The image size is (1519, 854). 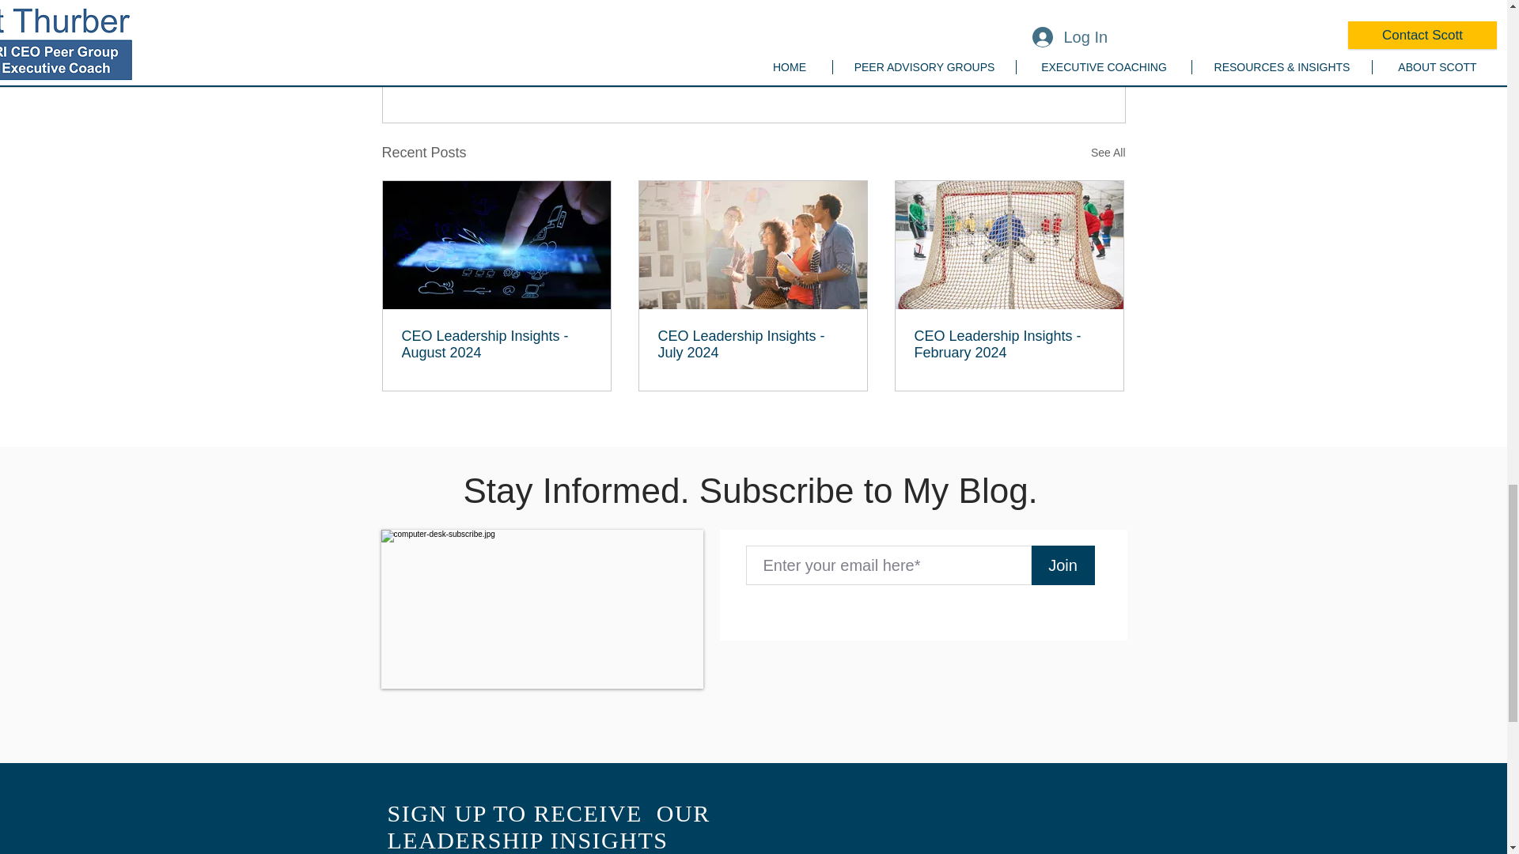 I want to click on CEO Leadership Insights - August 2024, so click(x=497, y=344).